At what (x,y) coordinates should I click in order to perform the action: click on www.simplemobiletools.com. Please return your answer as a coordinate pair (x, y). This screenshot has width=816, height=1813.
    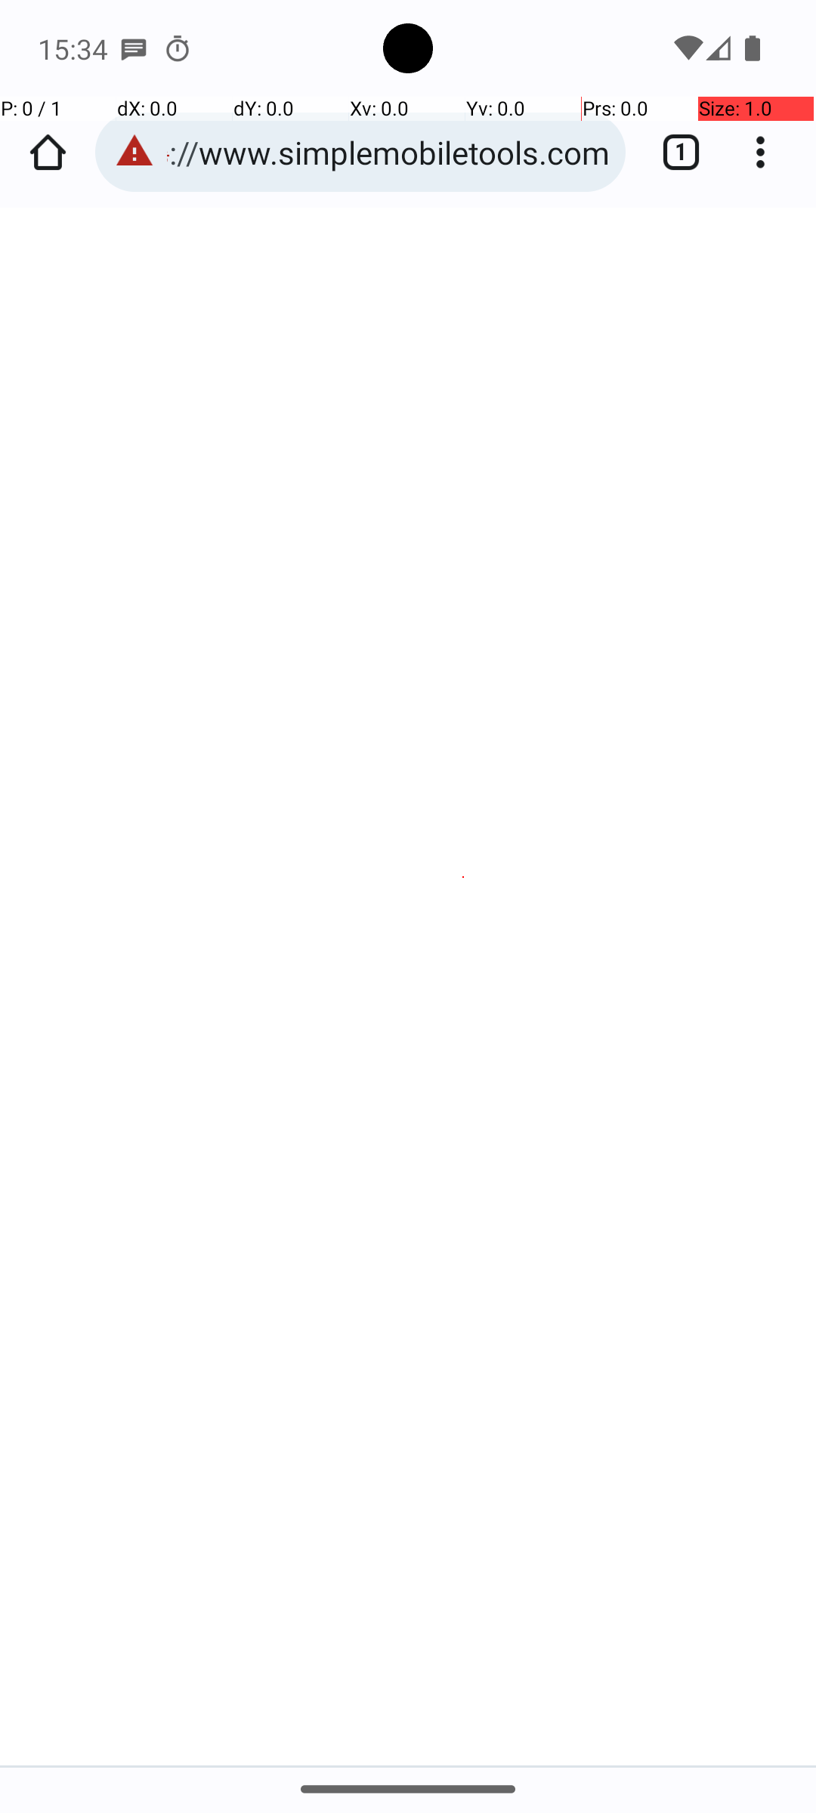
    Looking at the image, I should click on (232, 756).